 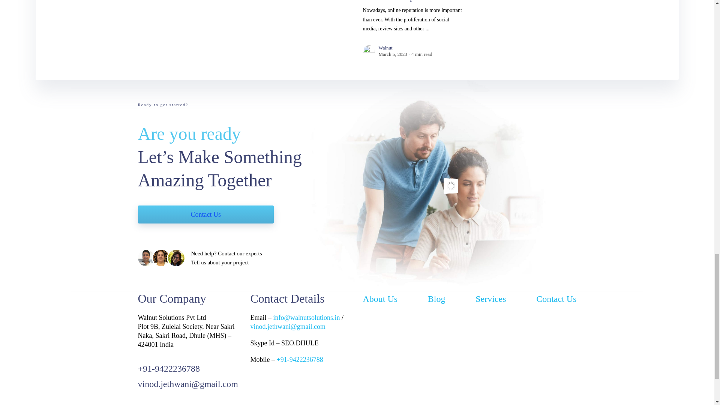 What do you see at coordinates (409, 1) in the screenshot?
I see `13 Essential Steps for Securing Your Online Reputation ` at bounding box center [409, 1].